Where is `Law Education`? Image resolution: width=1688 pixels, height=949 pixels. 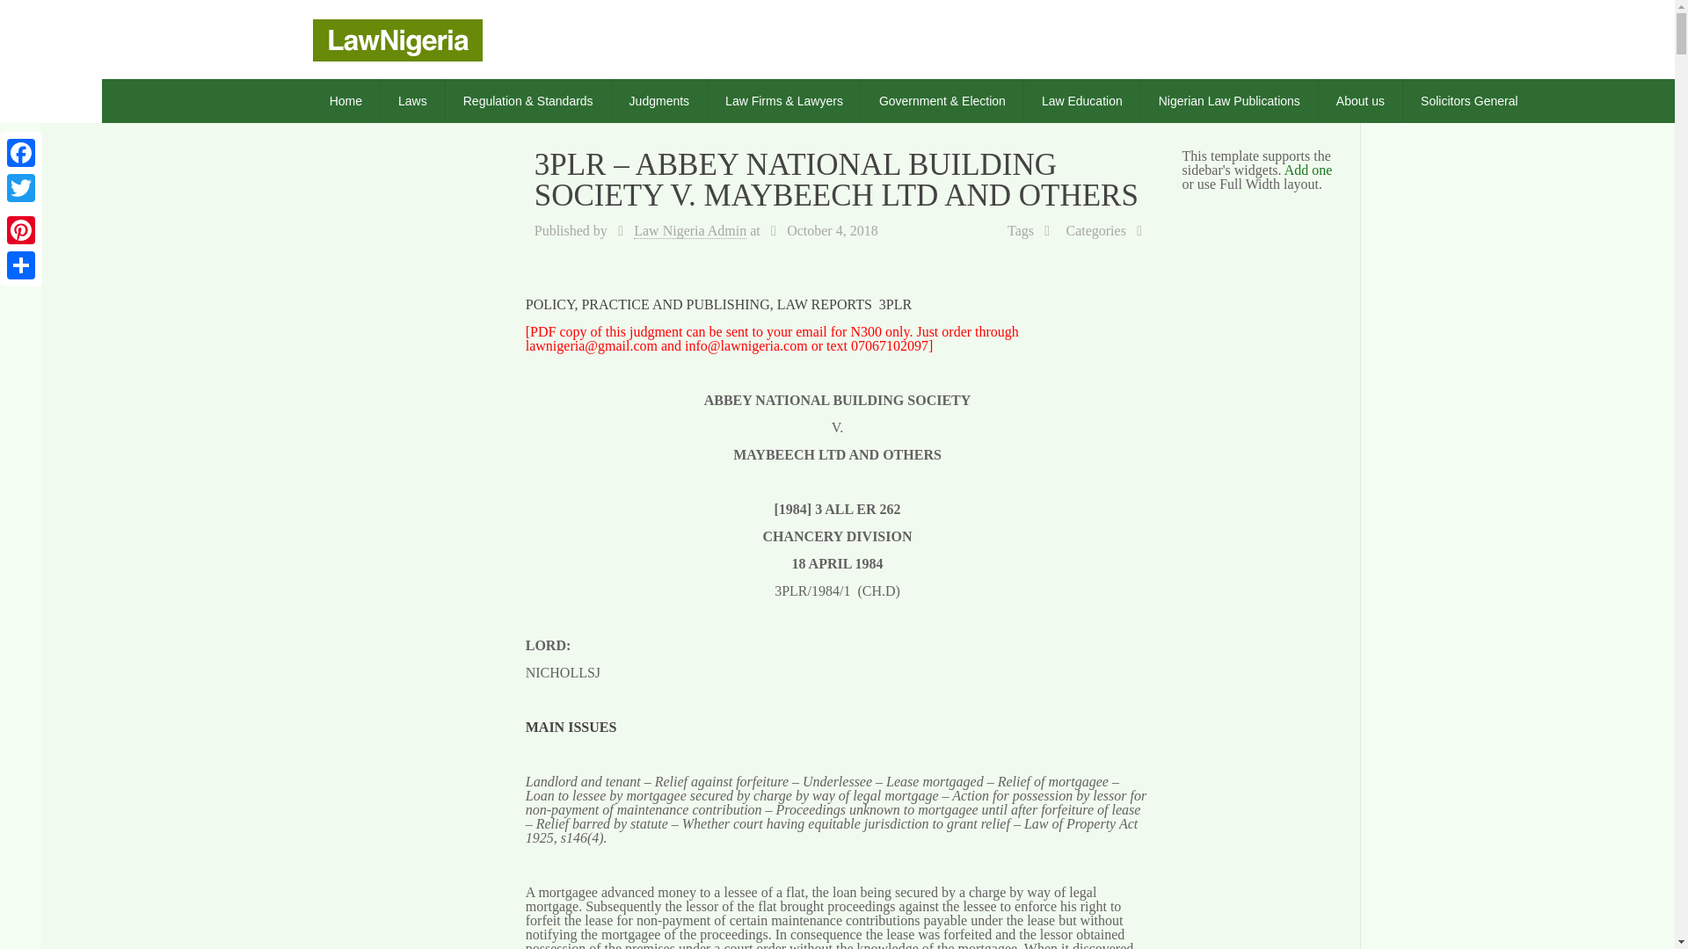 Law Education is located at coordinates (1082, 100).